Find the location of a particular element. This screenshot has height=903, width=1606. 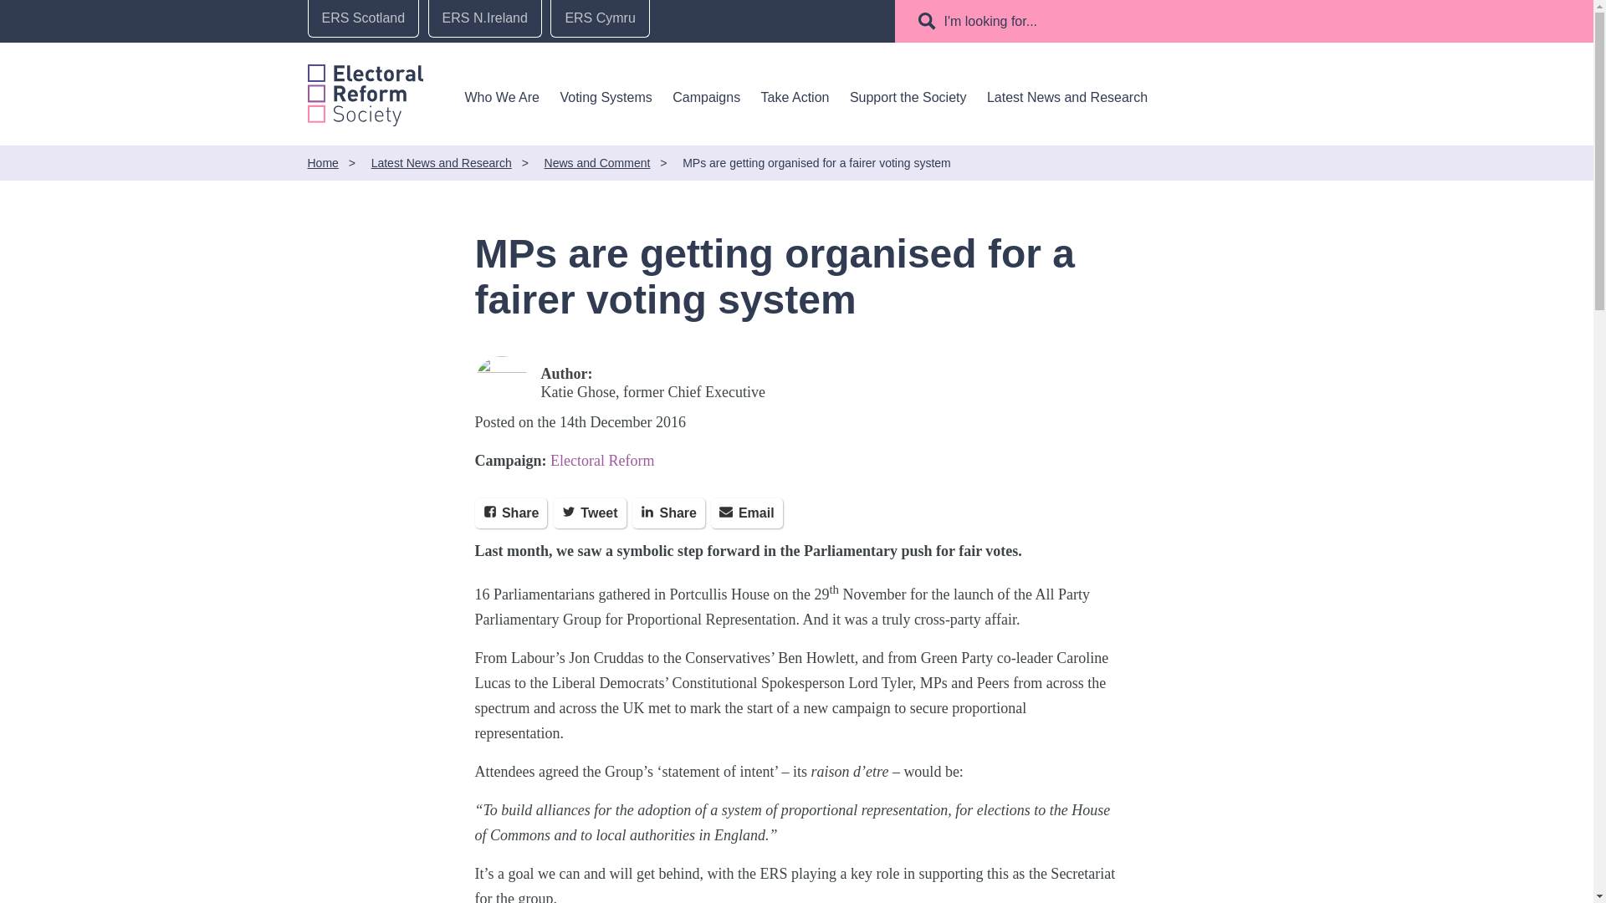

Take Action is located at coordinates (795, 97).